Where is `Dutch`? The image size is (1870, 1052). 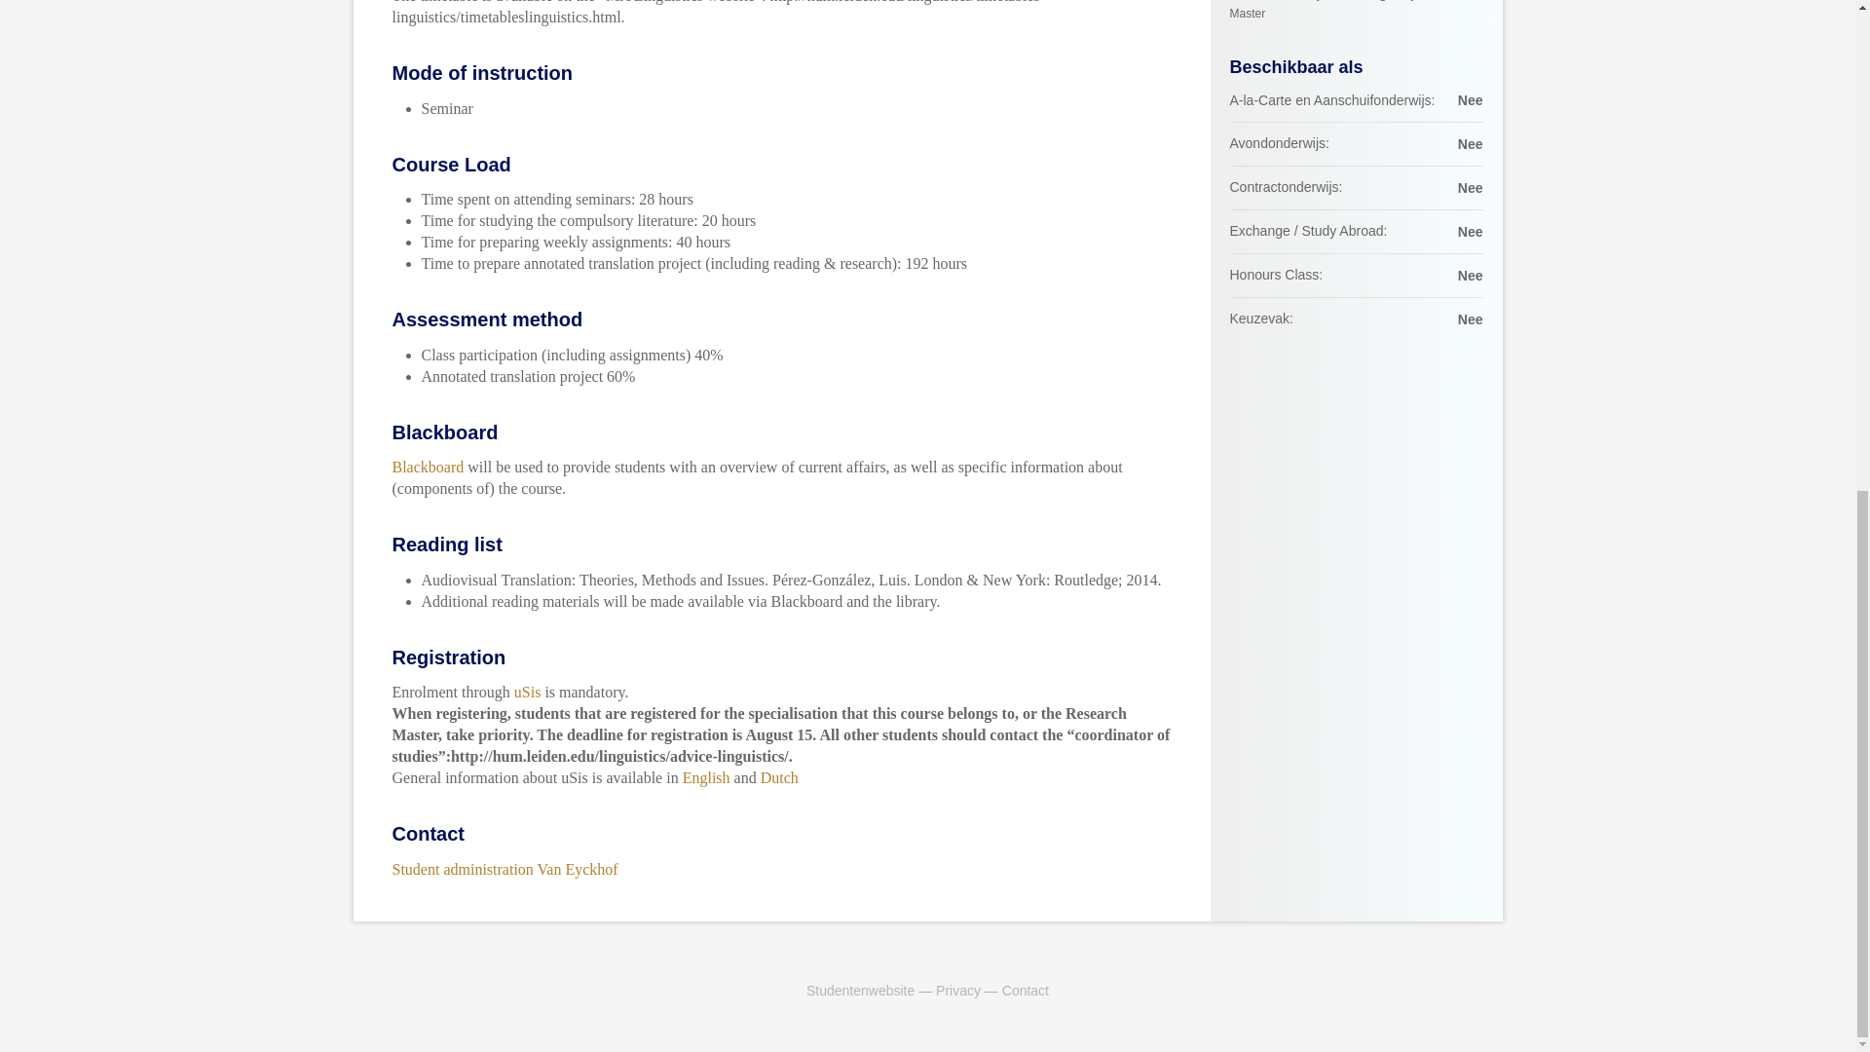
Dutch is located at coordinates (779, 777).